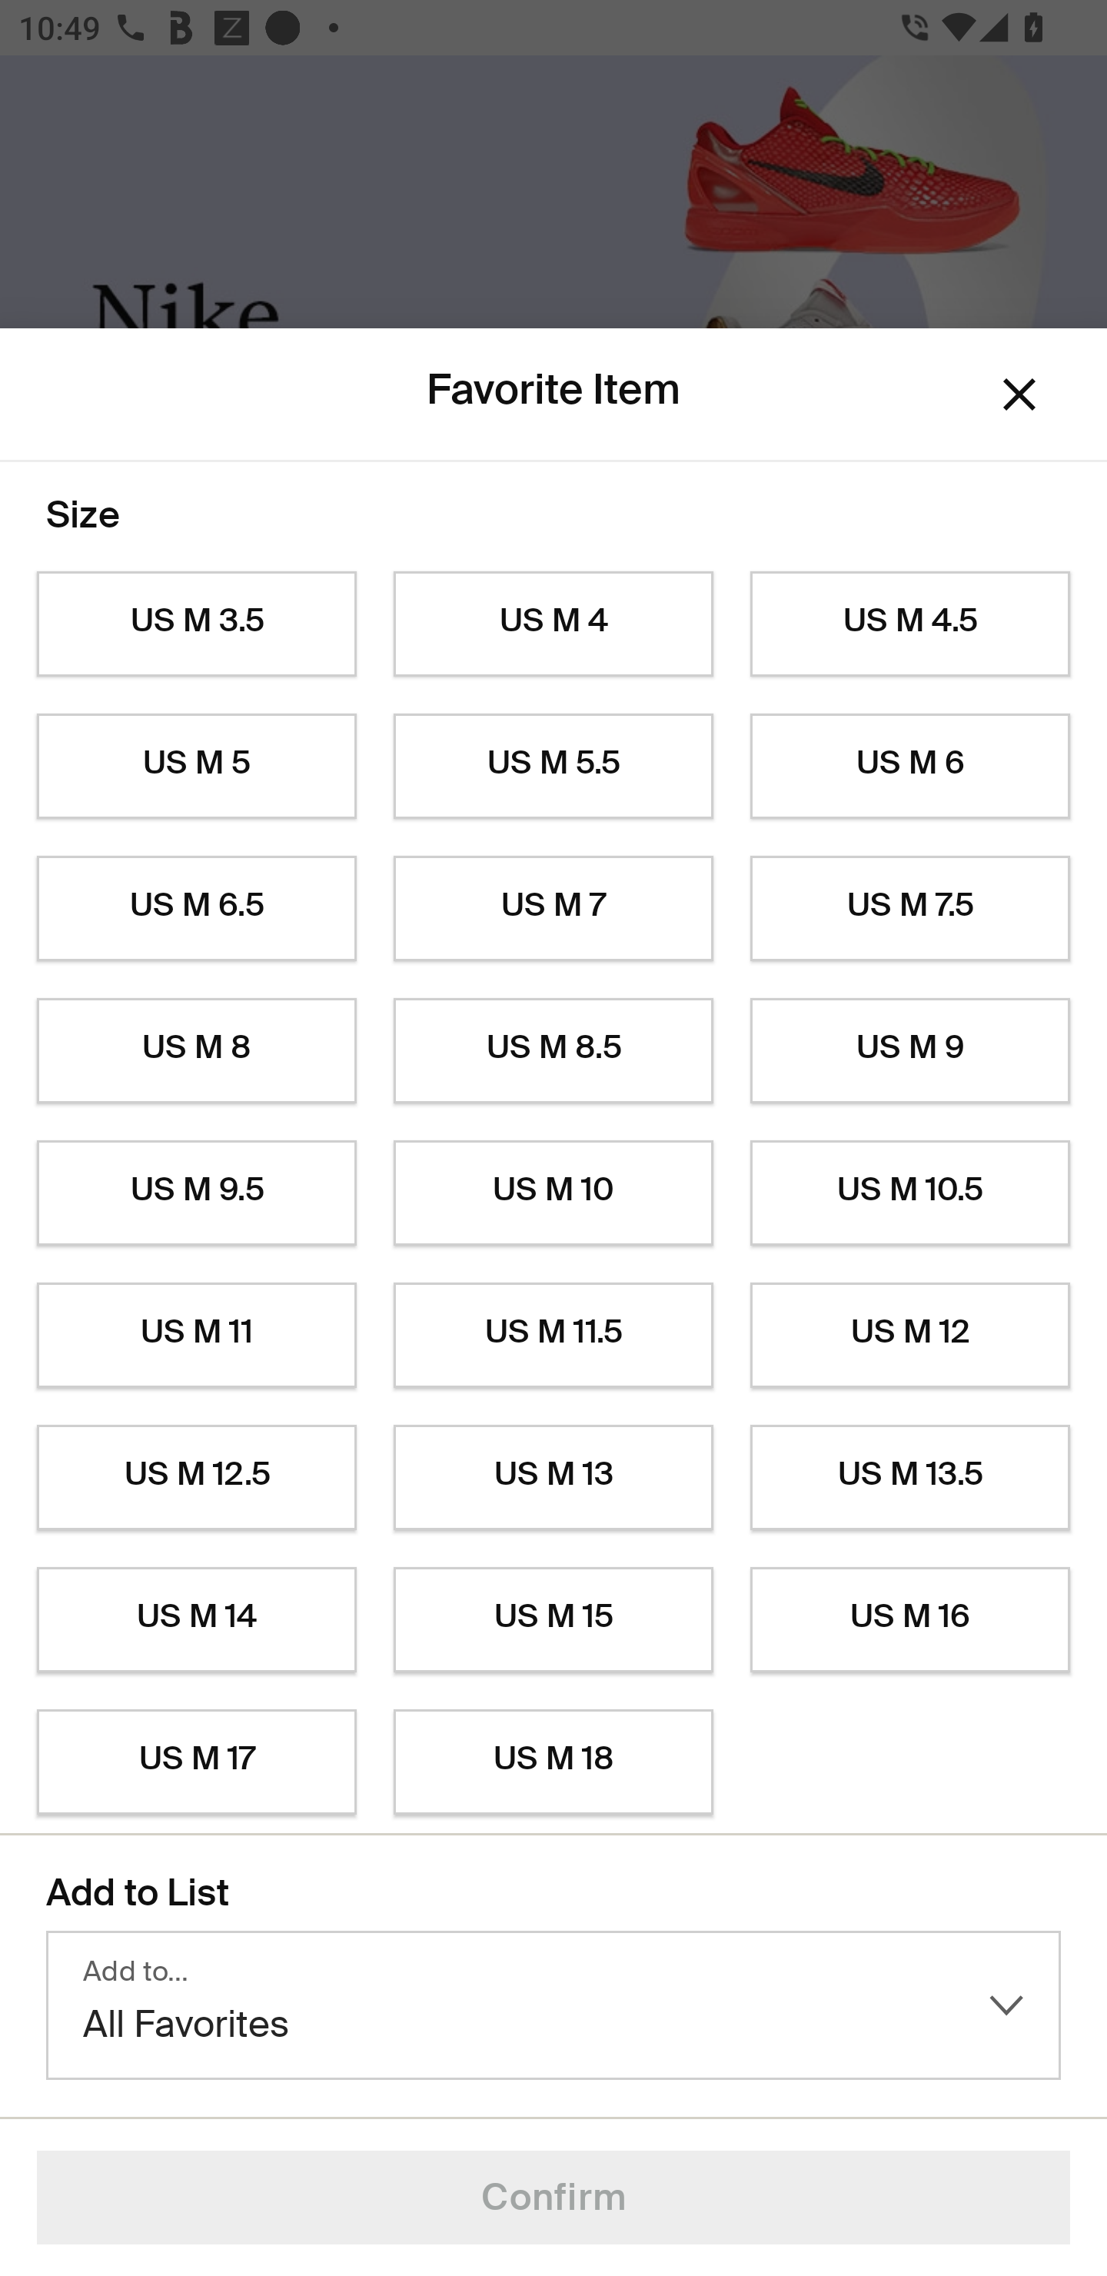 The width and height of the screenshot is (1107, 2276). Describe the element at coordinates (196, 1051) in the screenshot. I see `US M 8` at that location.